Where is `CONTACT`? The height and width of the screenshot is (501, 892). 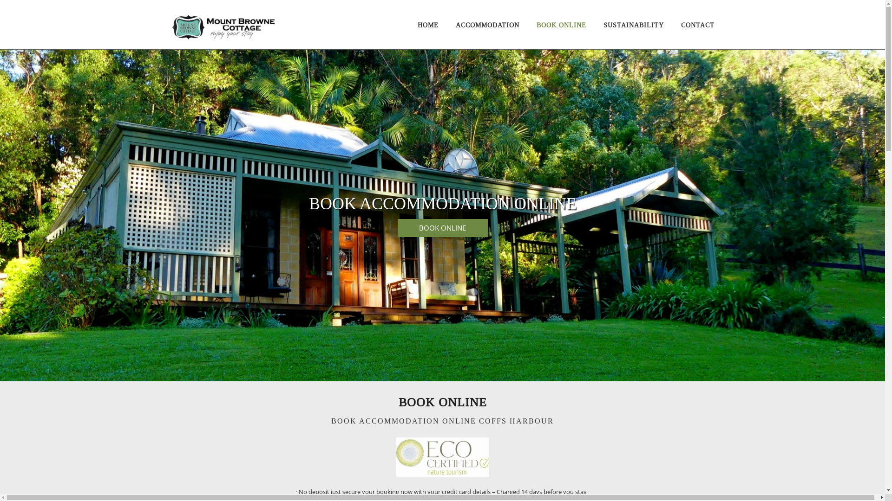 CONTACT is located at coordinates (698, 25).